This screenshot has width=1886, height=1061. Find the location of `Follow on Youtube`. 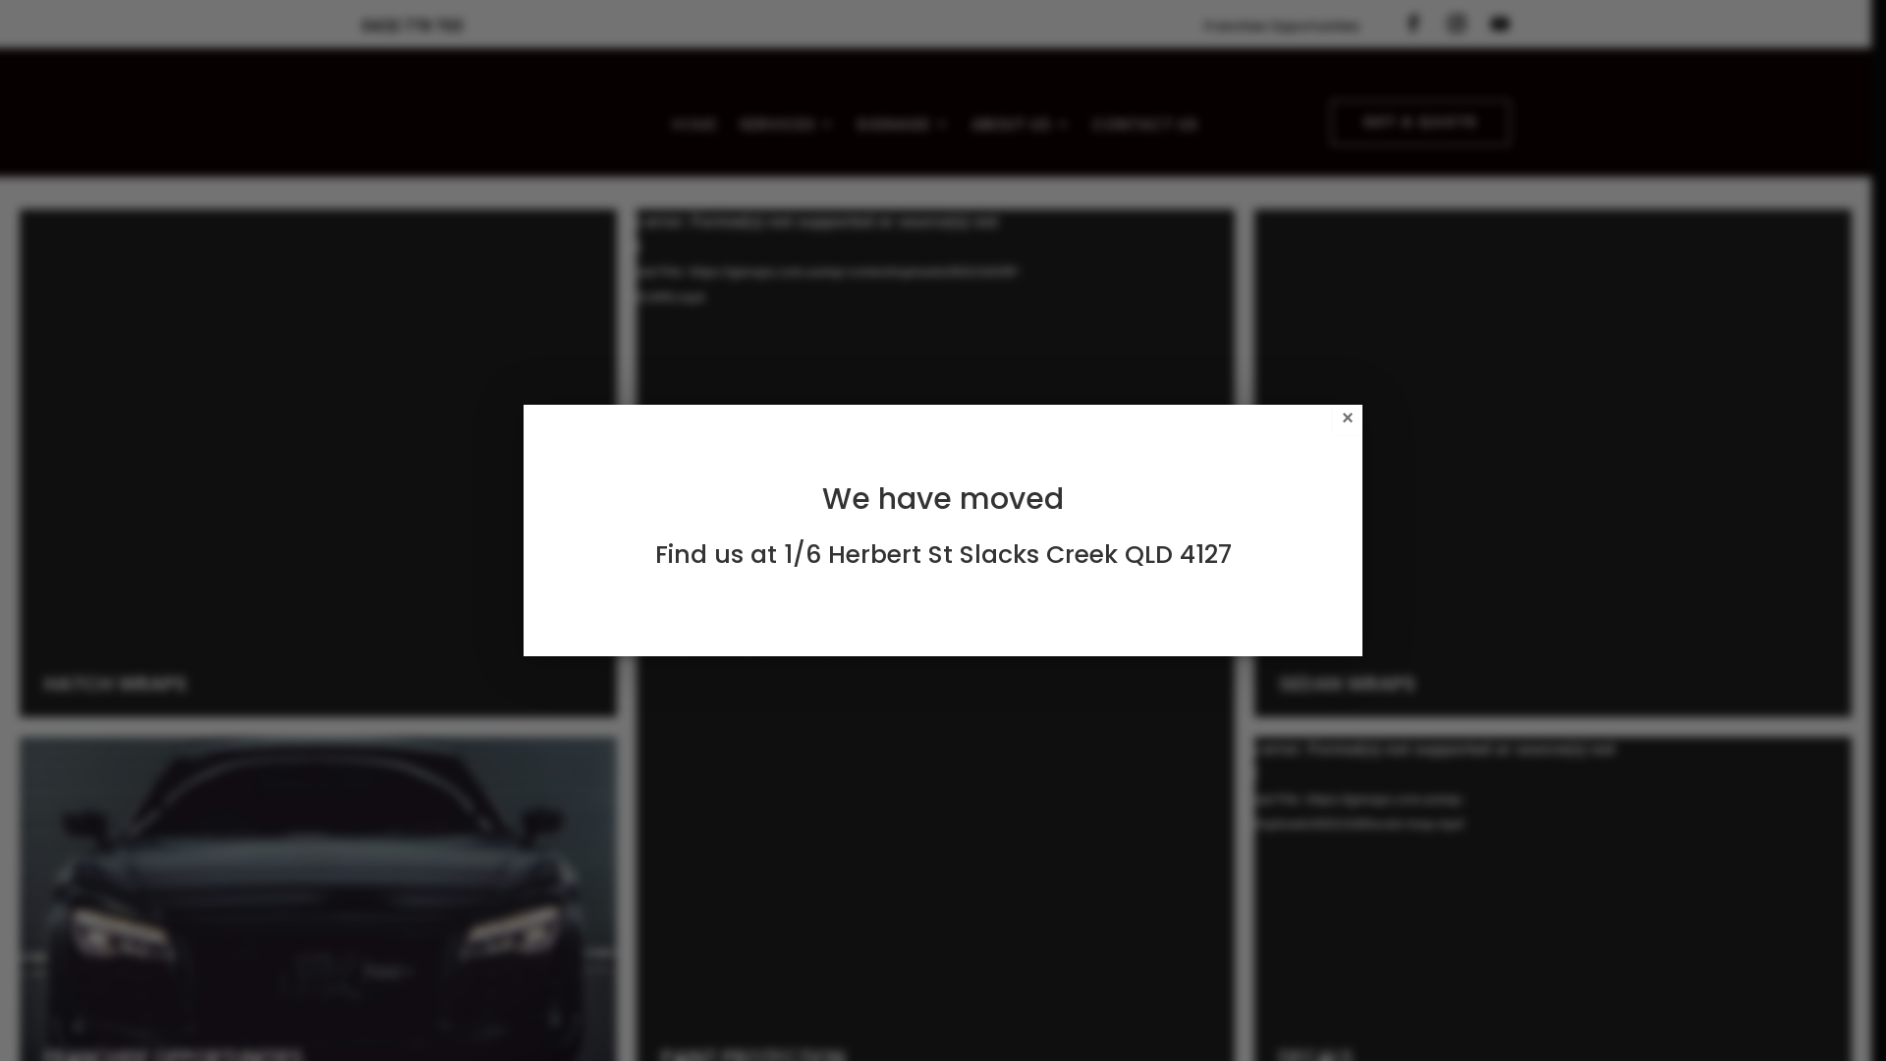

Follow on Youtube is located at coordinates (1500, 24).